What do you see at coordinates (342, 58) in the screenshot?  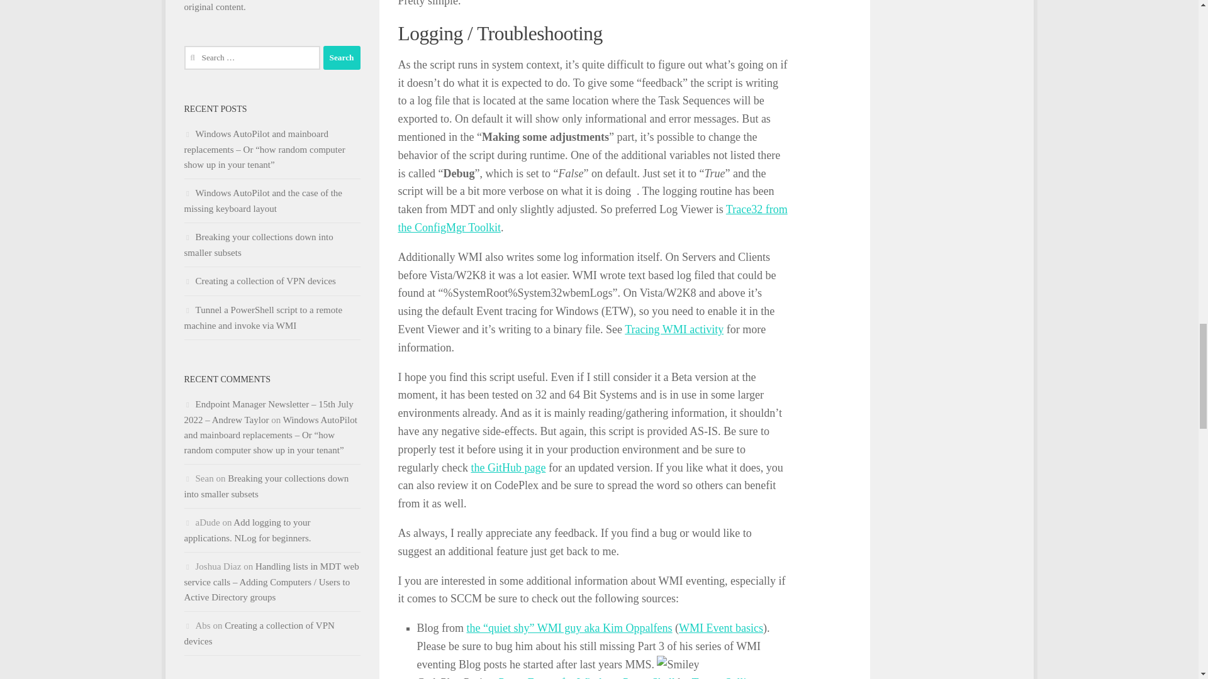 I see `Search` at bounding box center [342, 58].